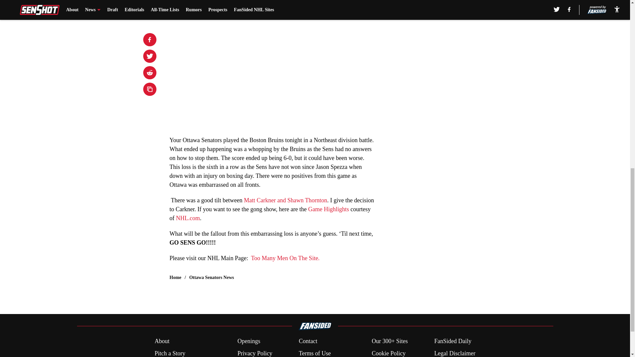 The width and height of the screenshot is (635, 357). Describe the element at coordinates (285, 258) in the screenshot. I see `Too Many Men On The Site.` at that location.